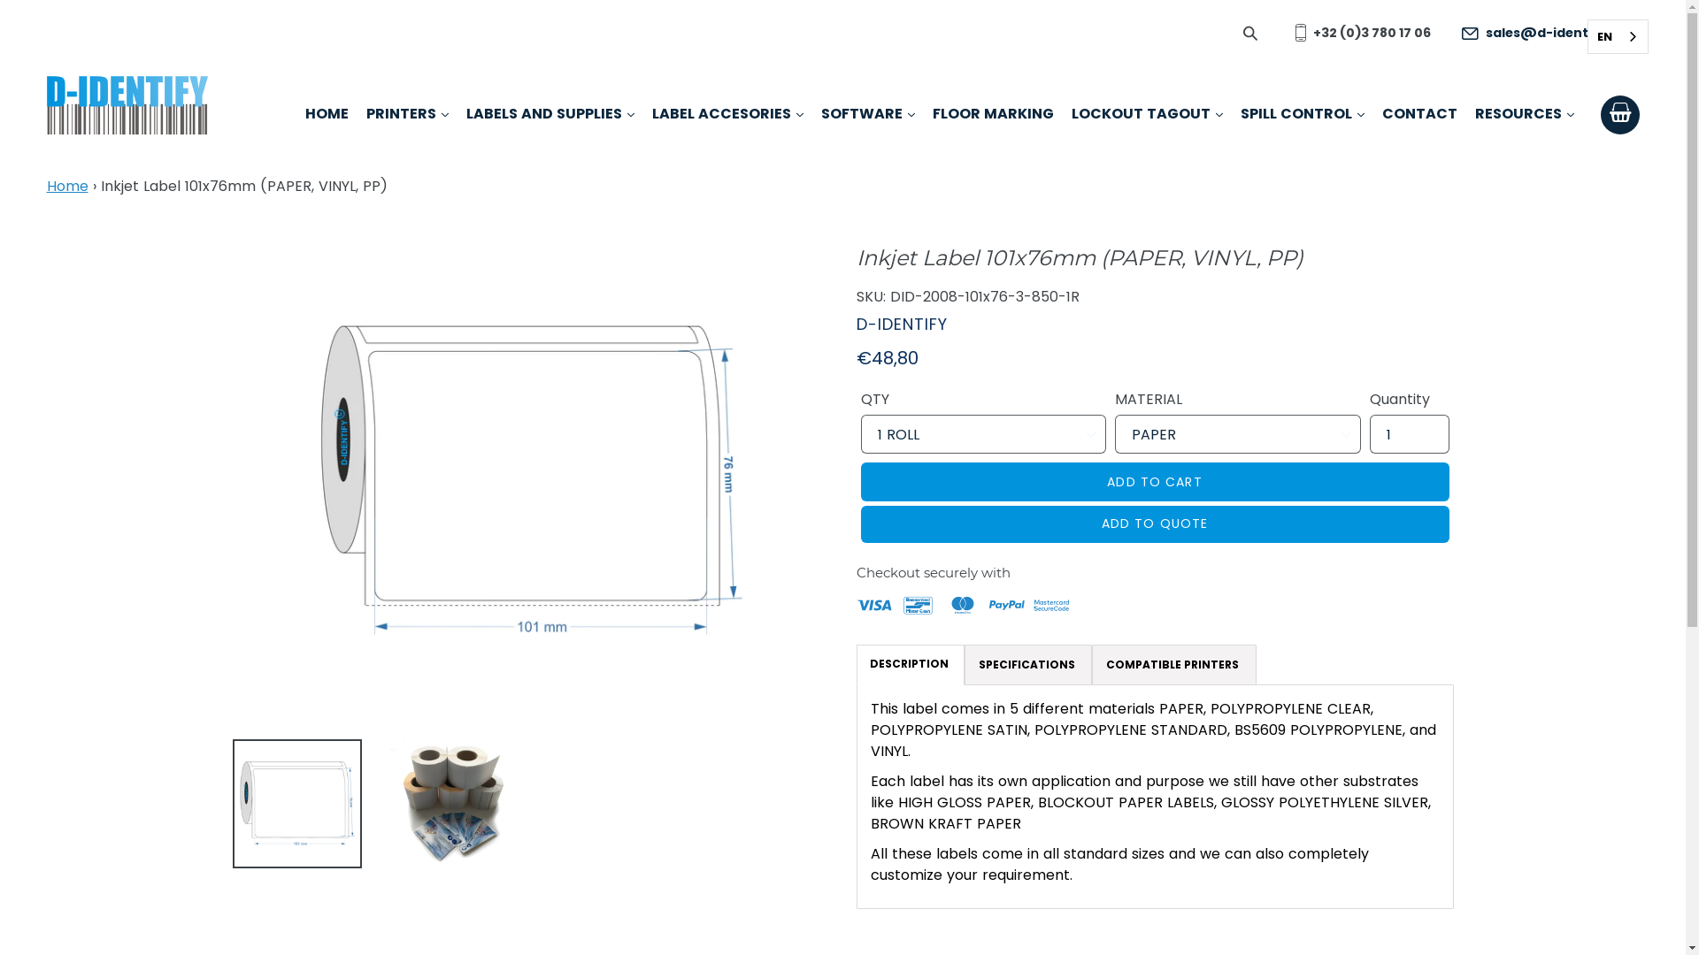 The height and width of the screenshot is (955, 1699). What do you see at coordinates (1618, 37) in the screenshot?
I see `EN` at bounding box center [1618, 37].